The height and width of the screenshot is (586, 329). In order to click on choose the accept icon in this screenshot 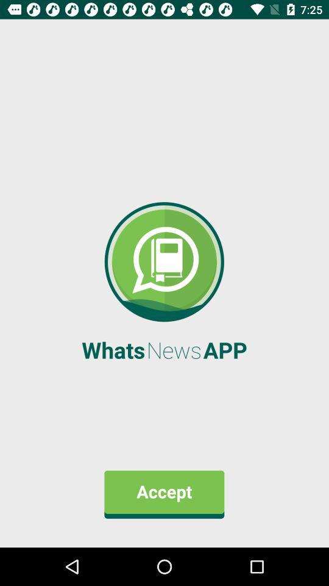, I will do `click(164, 494)`.